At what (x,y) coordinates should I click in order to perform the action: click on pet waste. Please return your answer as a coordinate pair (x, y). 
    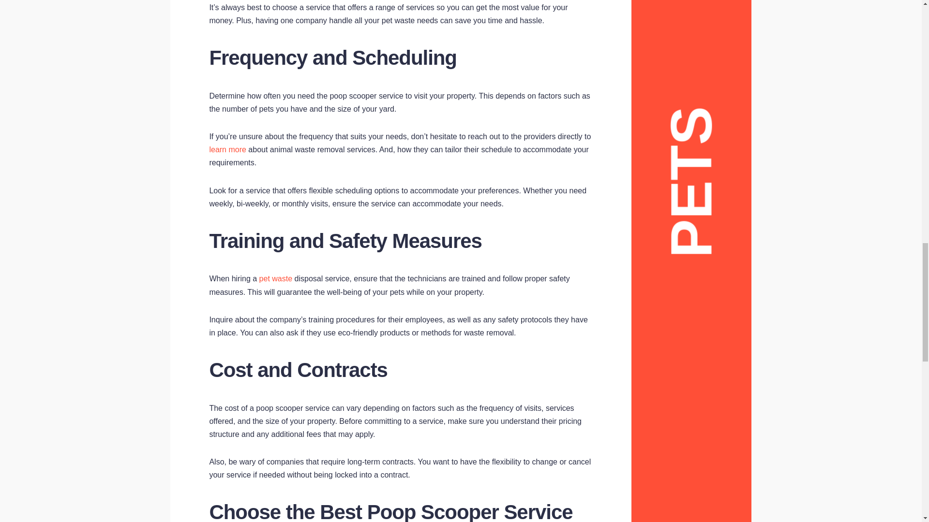
    Looking at the image, I should click on (276, 278).